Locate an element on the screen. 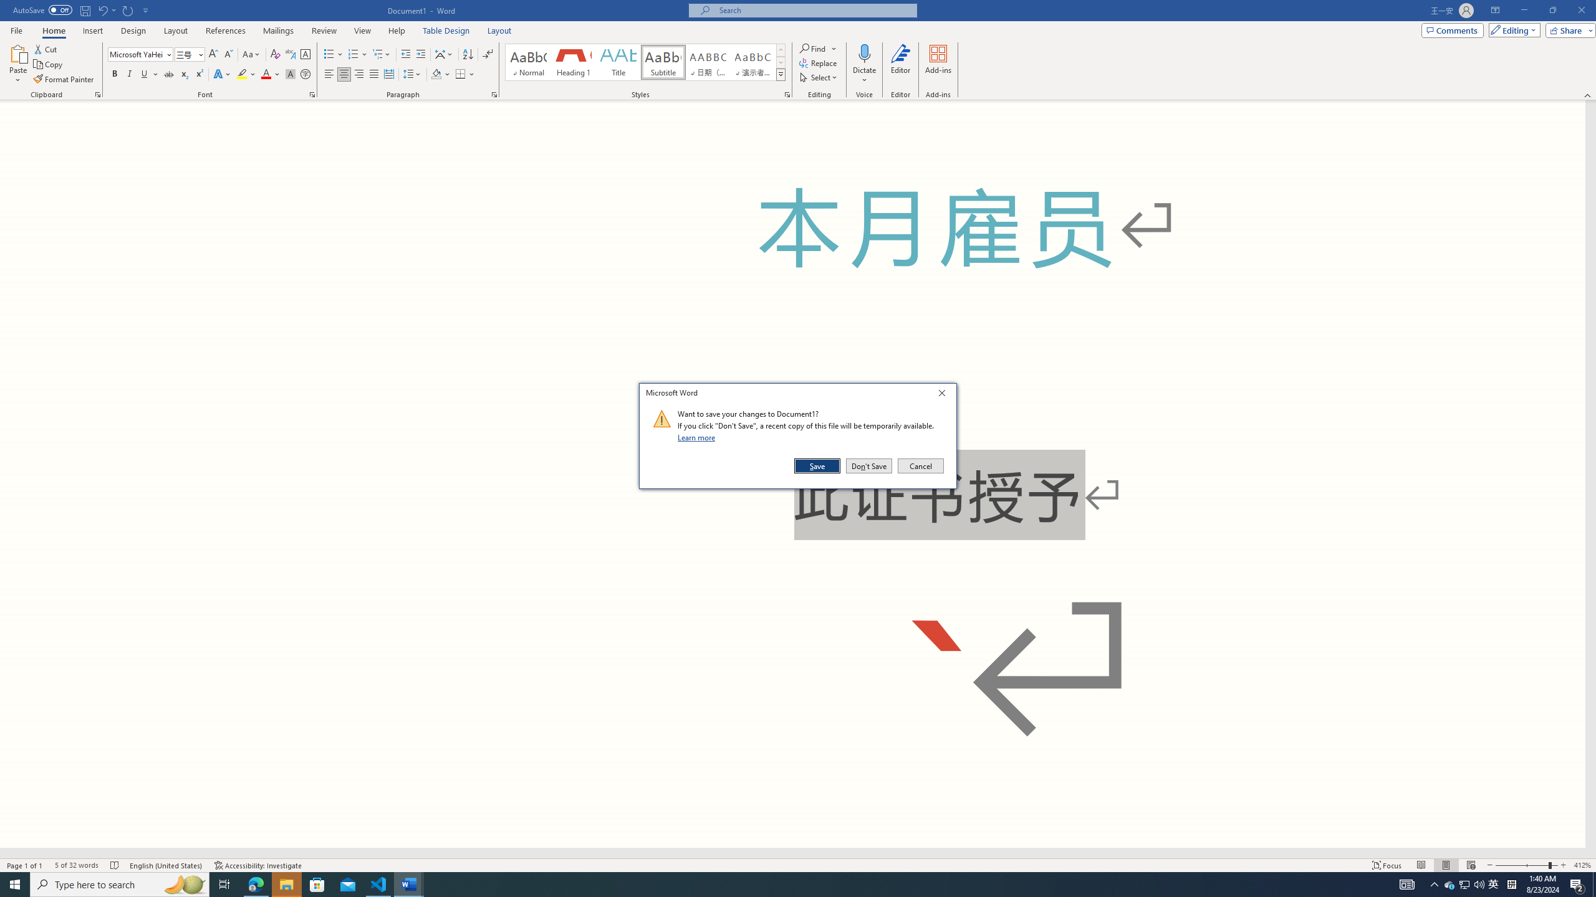  Show desktop is located at coordinates (1594, 885).